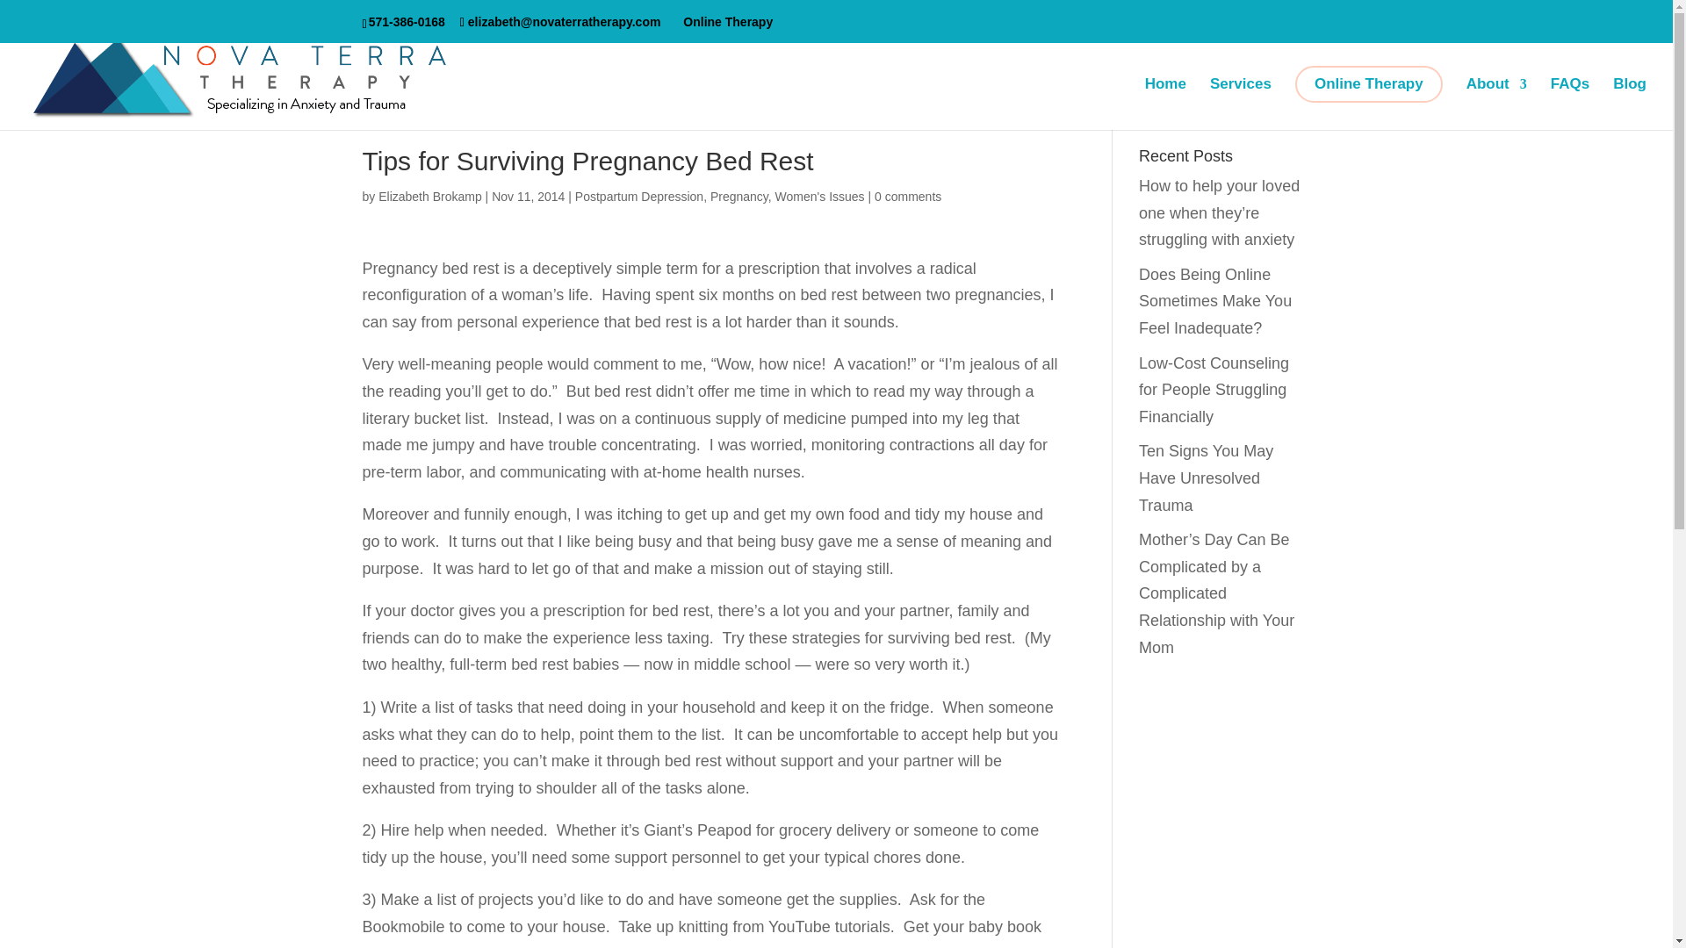  I want to click on Pregnancy, so click(739, 197).